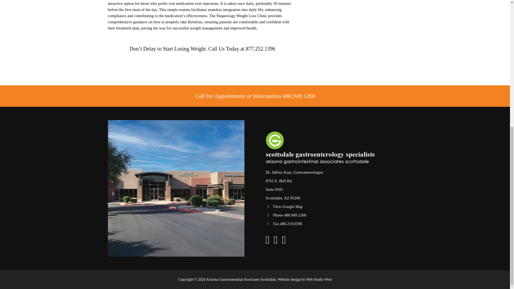 This screenshot has width=514, height=289. Describe the element at coordinates (299, 96) in the screenshot. I see `480.949.1260` at that location.